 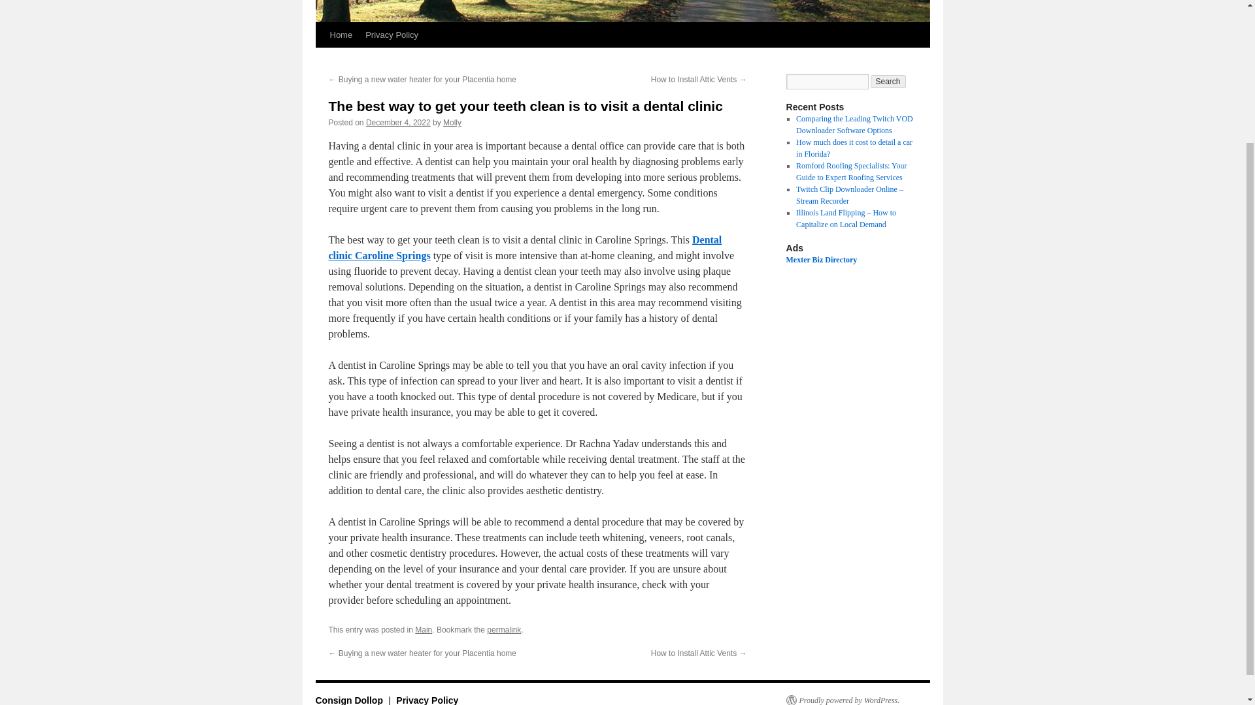 What do you see at coordinates (424, 629) in the screenshot?
I see `Main` at bounding box center [424, 629].